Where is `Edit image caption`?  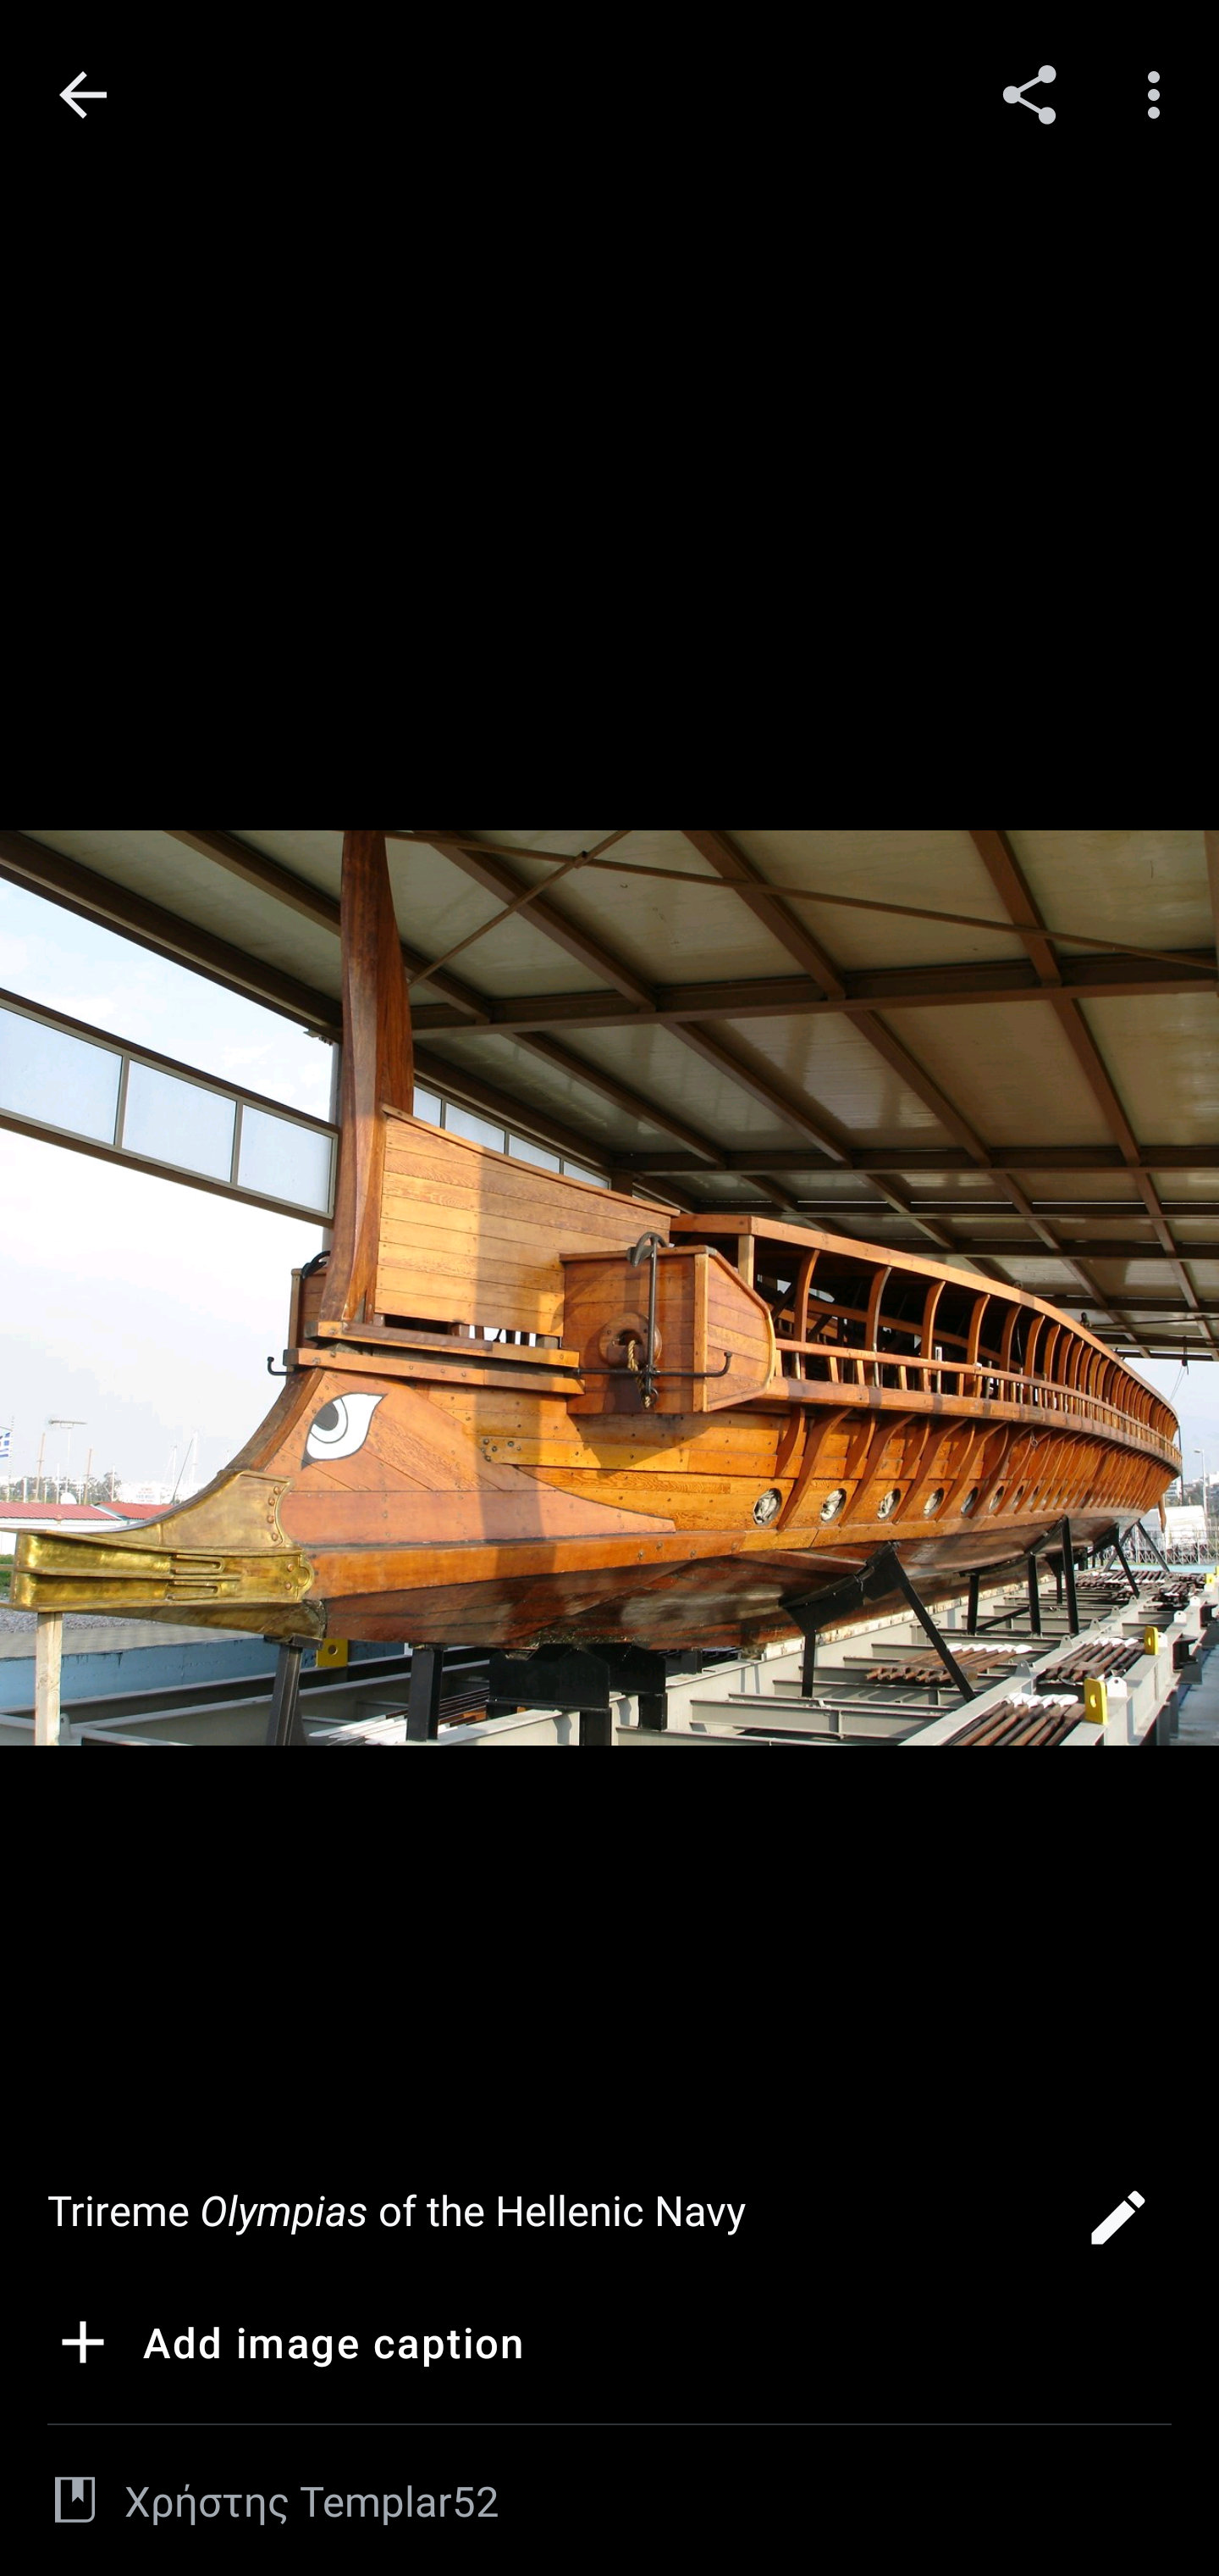 Edit image caption is located at coordinates (1117, 2227).